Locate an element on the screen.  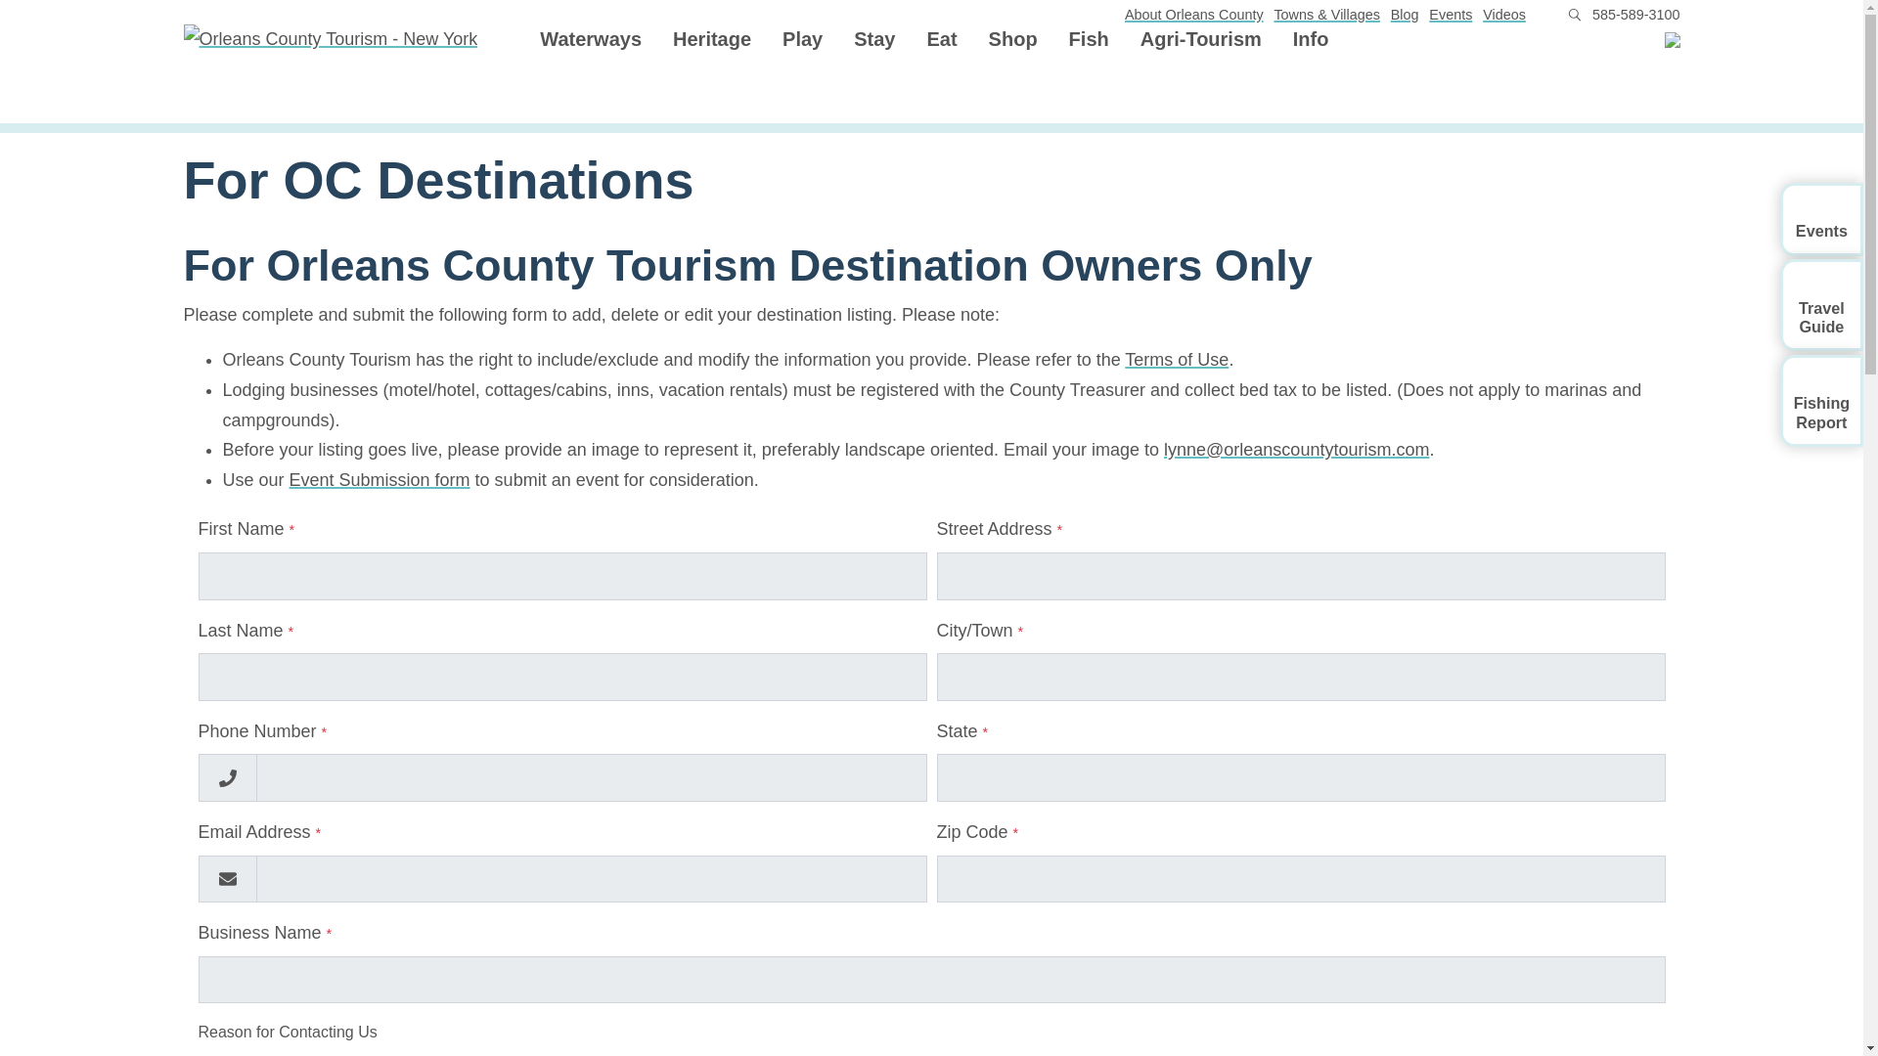
Blog is located at coordinates (1405, 14).